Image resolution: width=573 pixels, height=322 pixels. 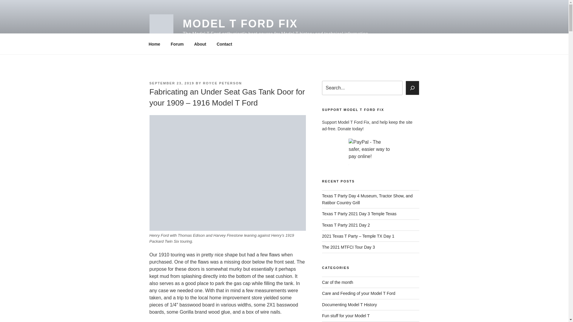 What do you see at coordinates (349, 305) in the screenshot?
I see `Documenting Model T History` at bounding box center [349, 305].